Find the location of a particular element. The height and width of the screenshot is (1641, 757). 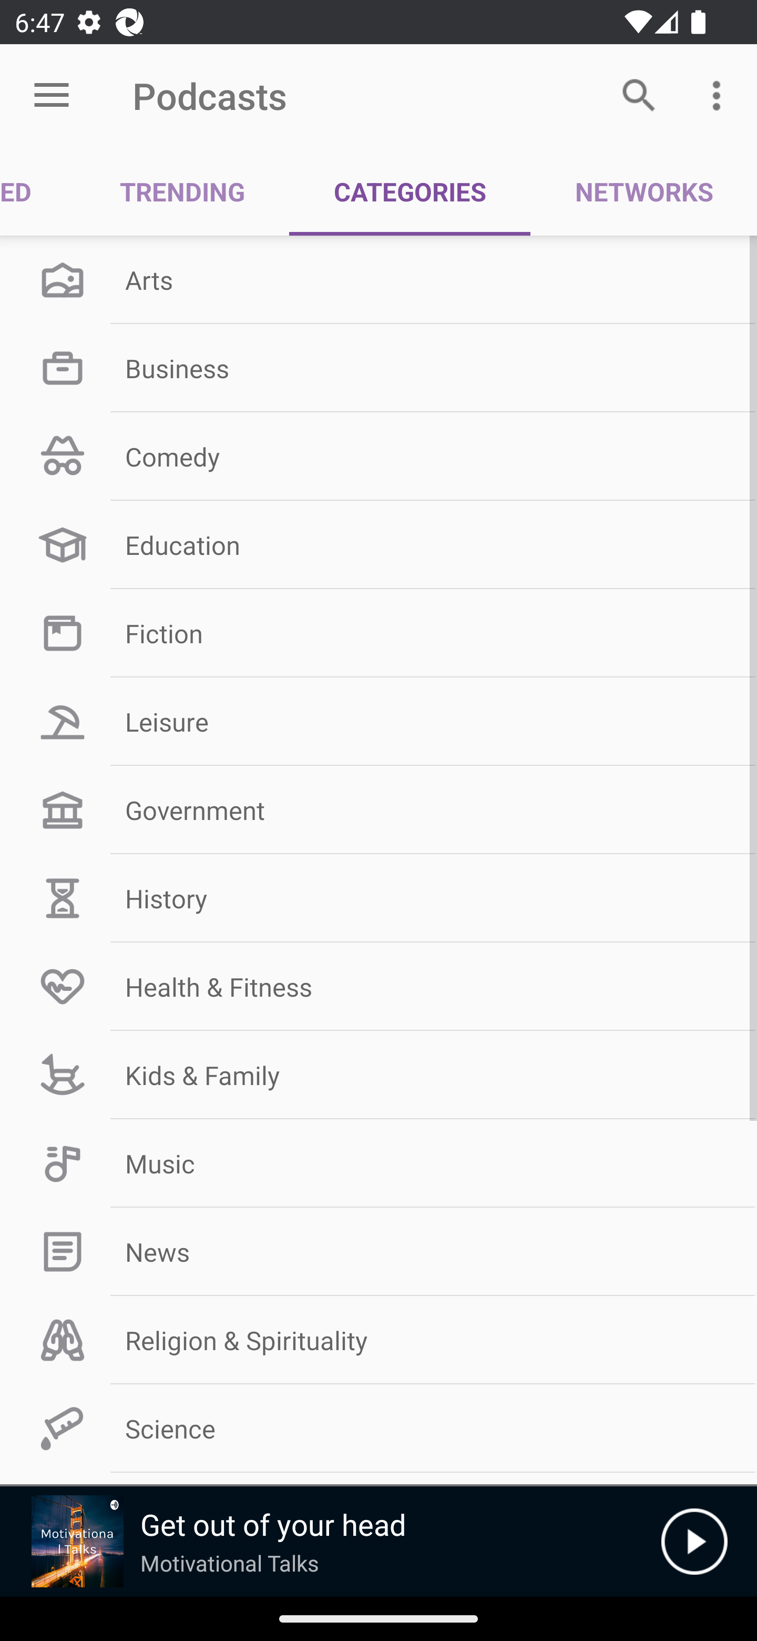

Business is located at coordinates (378, 367).